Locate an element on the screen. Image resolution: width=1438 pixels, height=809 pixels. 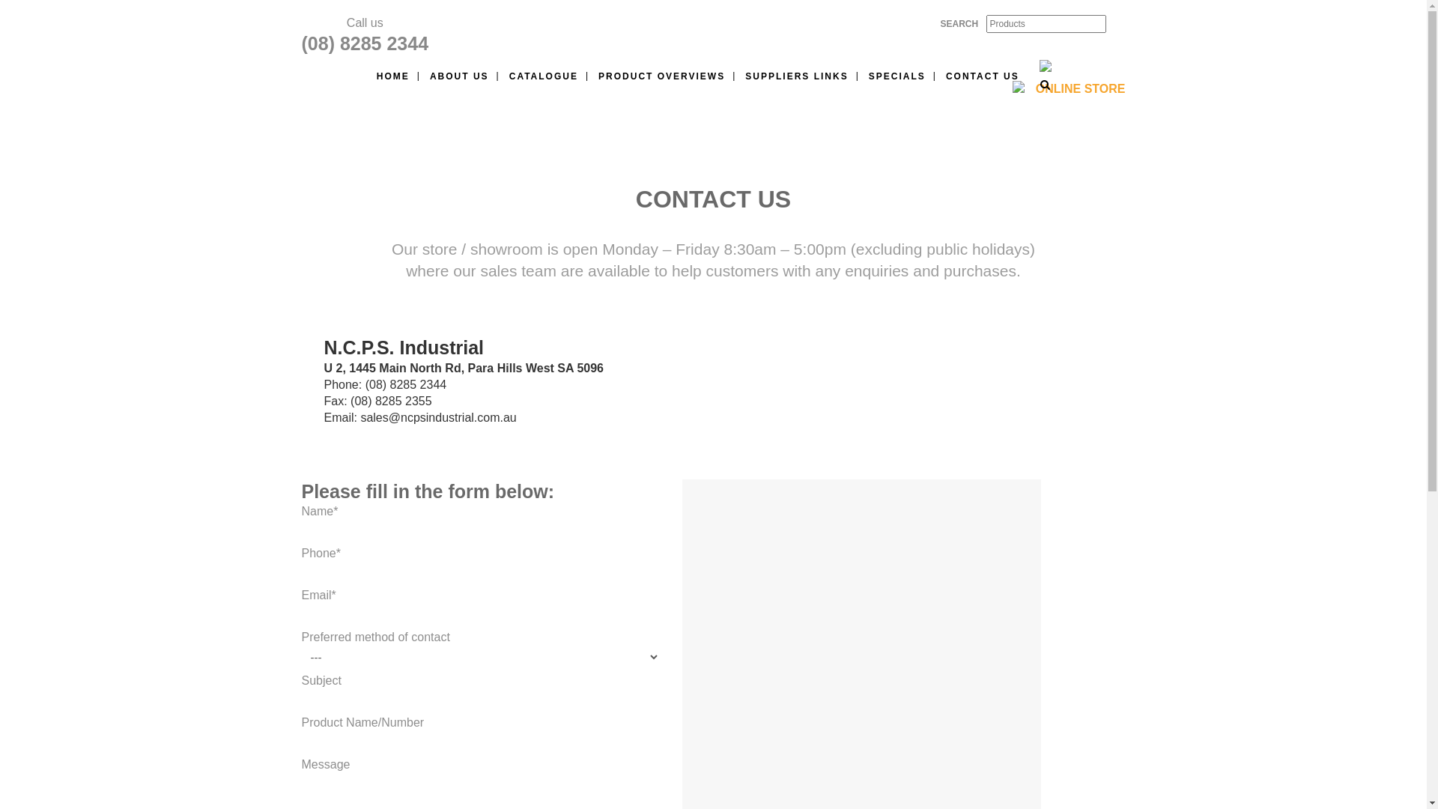
ABOUT US is located at coordinates (460, 76).